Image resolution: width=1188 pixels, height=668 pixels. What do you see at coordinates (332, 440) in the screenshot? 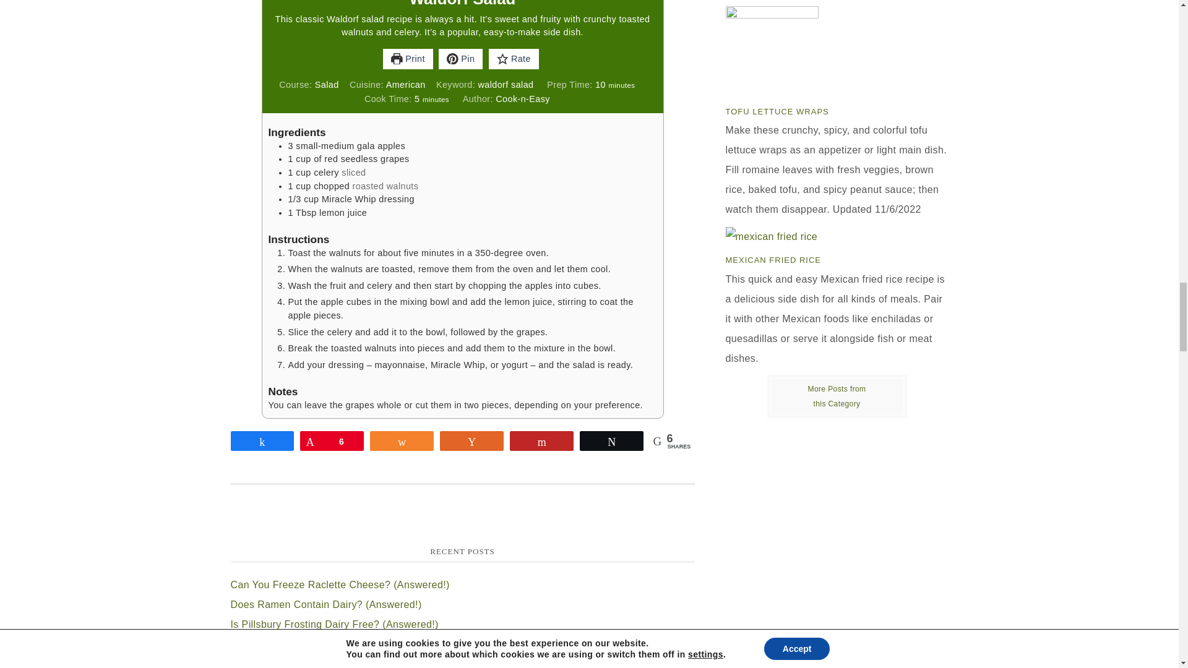
I see `6` at bounding box center [332, 440].